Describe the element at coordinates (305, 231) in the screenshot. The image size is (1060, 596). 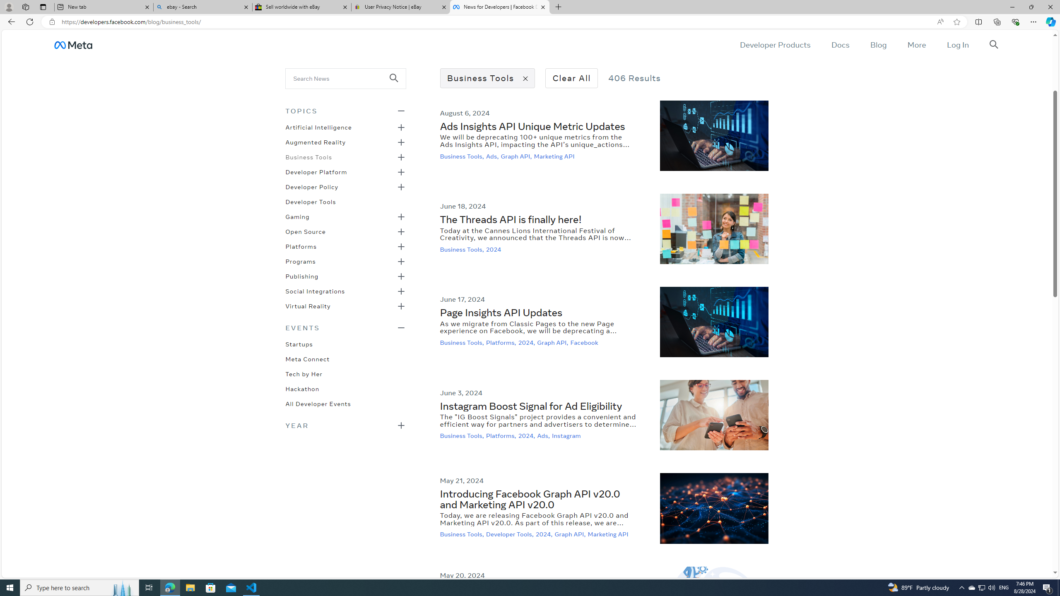
I see `Open Source` at that location.